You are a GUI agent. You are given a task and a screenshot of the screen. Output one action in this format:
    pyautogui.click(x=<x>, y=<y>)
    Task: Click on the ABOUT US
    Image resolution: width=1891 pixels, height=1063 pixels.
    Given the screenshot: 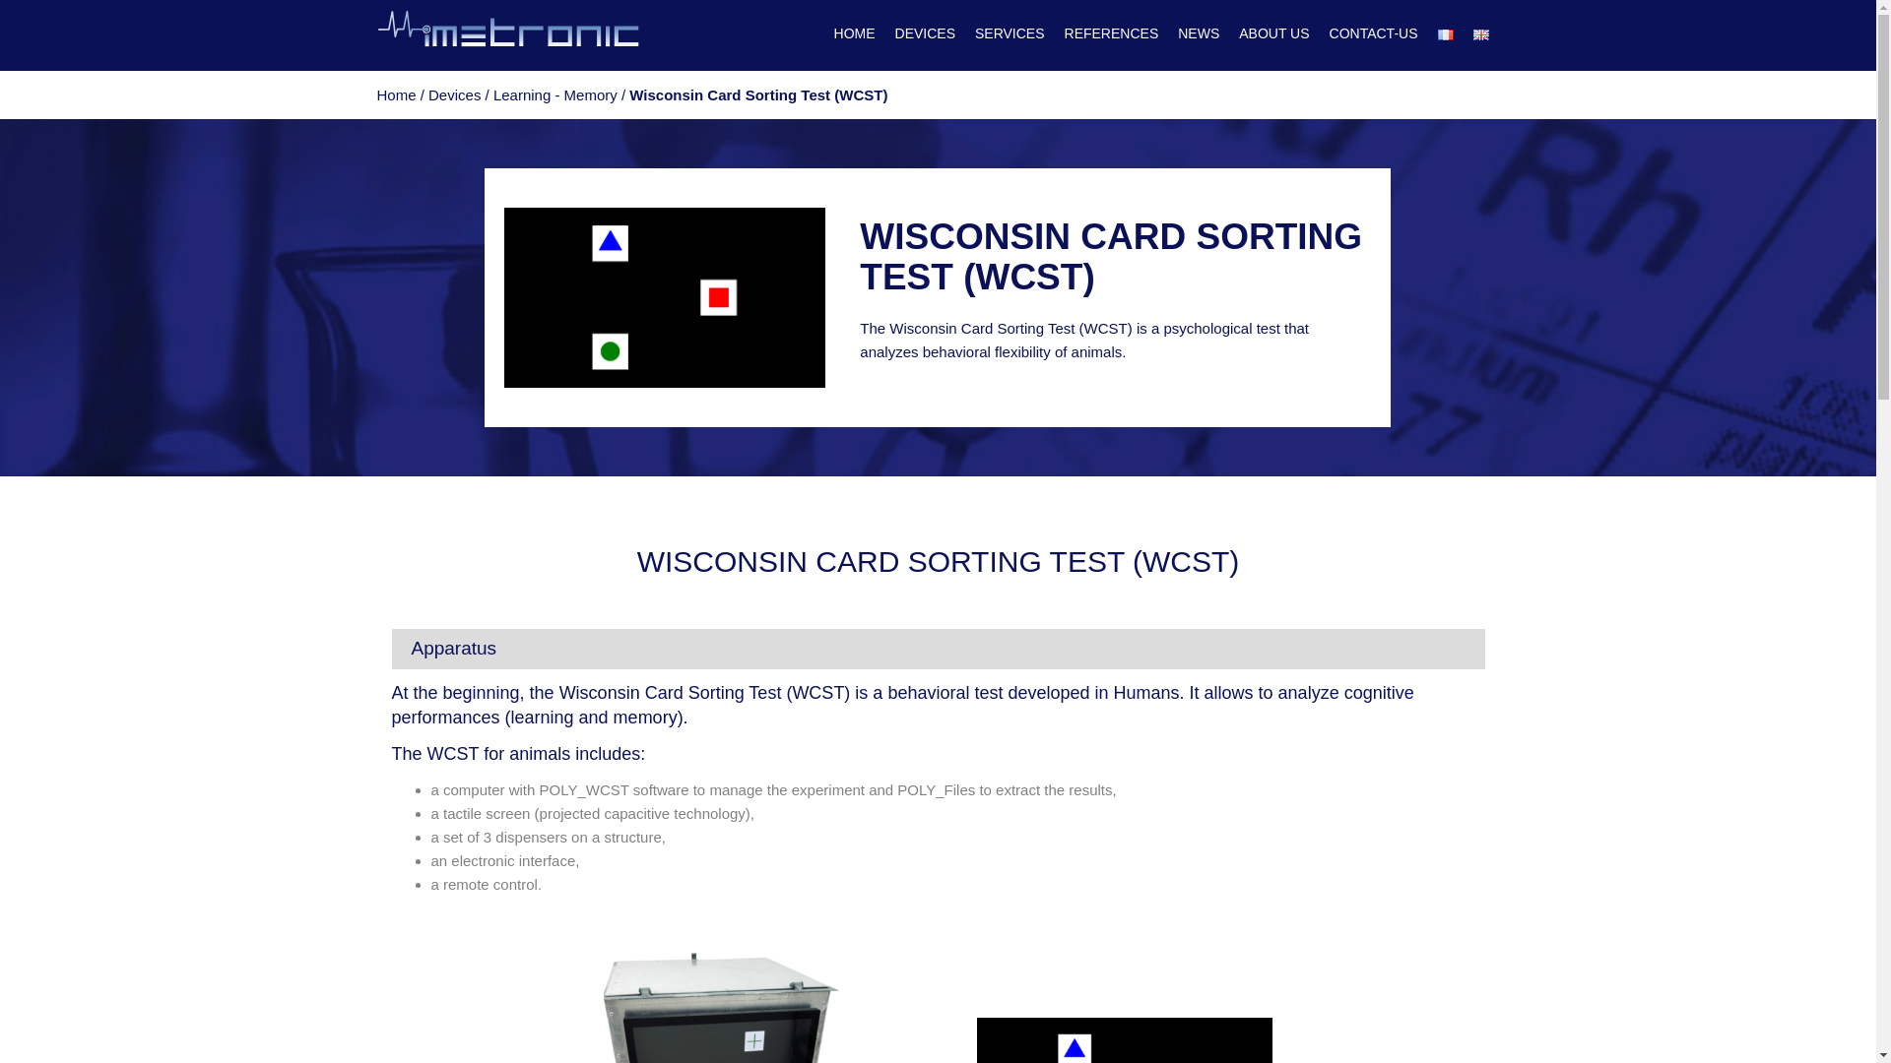 What is the action you would take?
    pyautogui.click(x=1272, y=33)
    